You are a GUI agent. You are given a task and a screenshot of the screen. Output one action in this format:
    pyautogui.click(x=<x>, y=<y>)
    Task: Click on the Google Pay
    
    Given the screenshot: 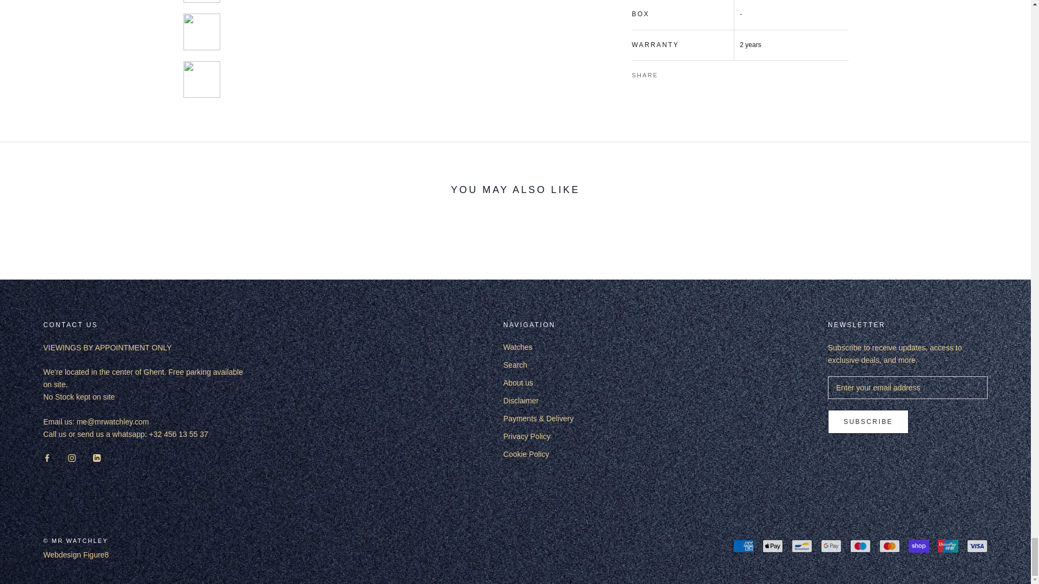 What is the action you would take?
    pyautogui.click(x=831, y=546)
    